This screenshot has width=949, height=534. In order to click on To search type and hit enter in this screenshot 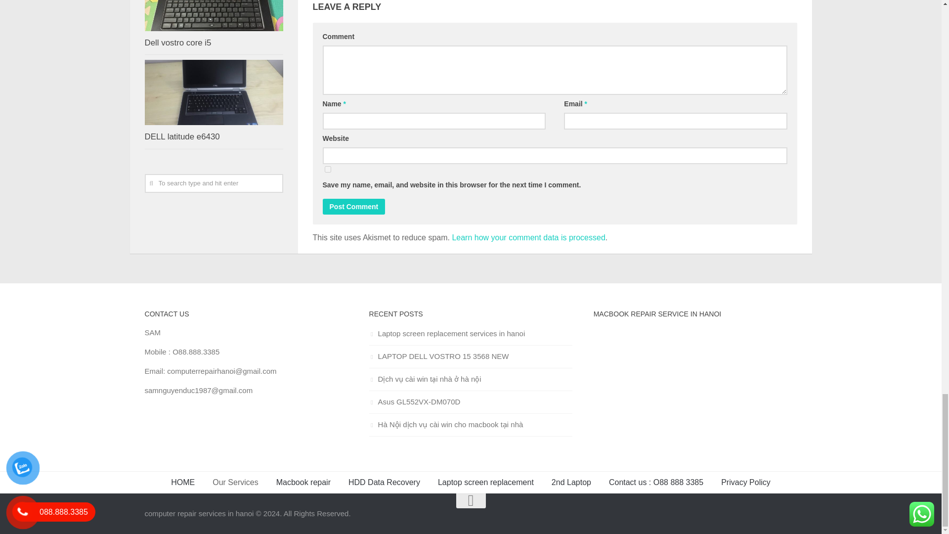, I will do `click(214, 183)`.